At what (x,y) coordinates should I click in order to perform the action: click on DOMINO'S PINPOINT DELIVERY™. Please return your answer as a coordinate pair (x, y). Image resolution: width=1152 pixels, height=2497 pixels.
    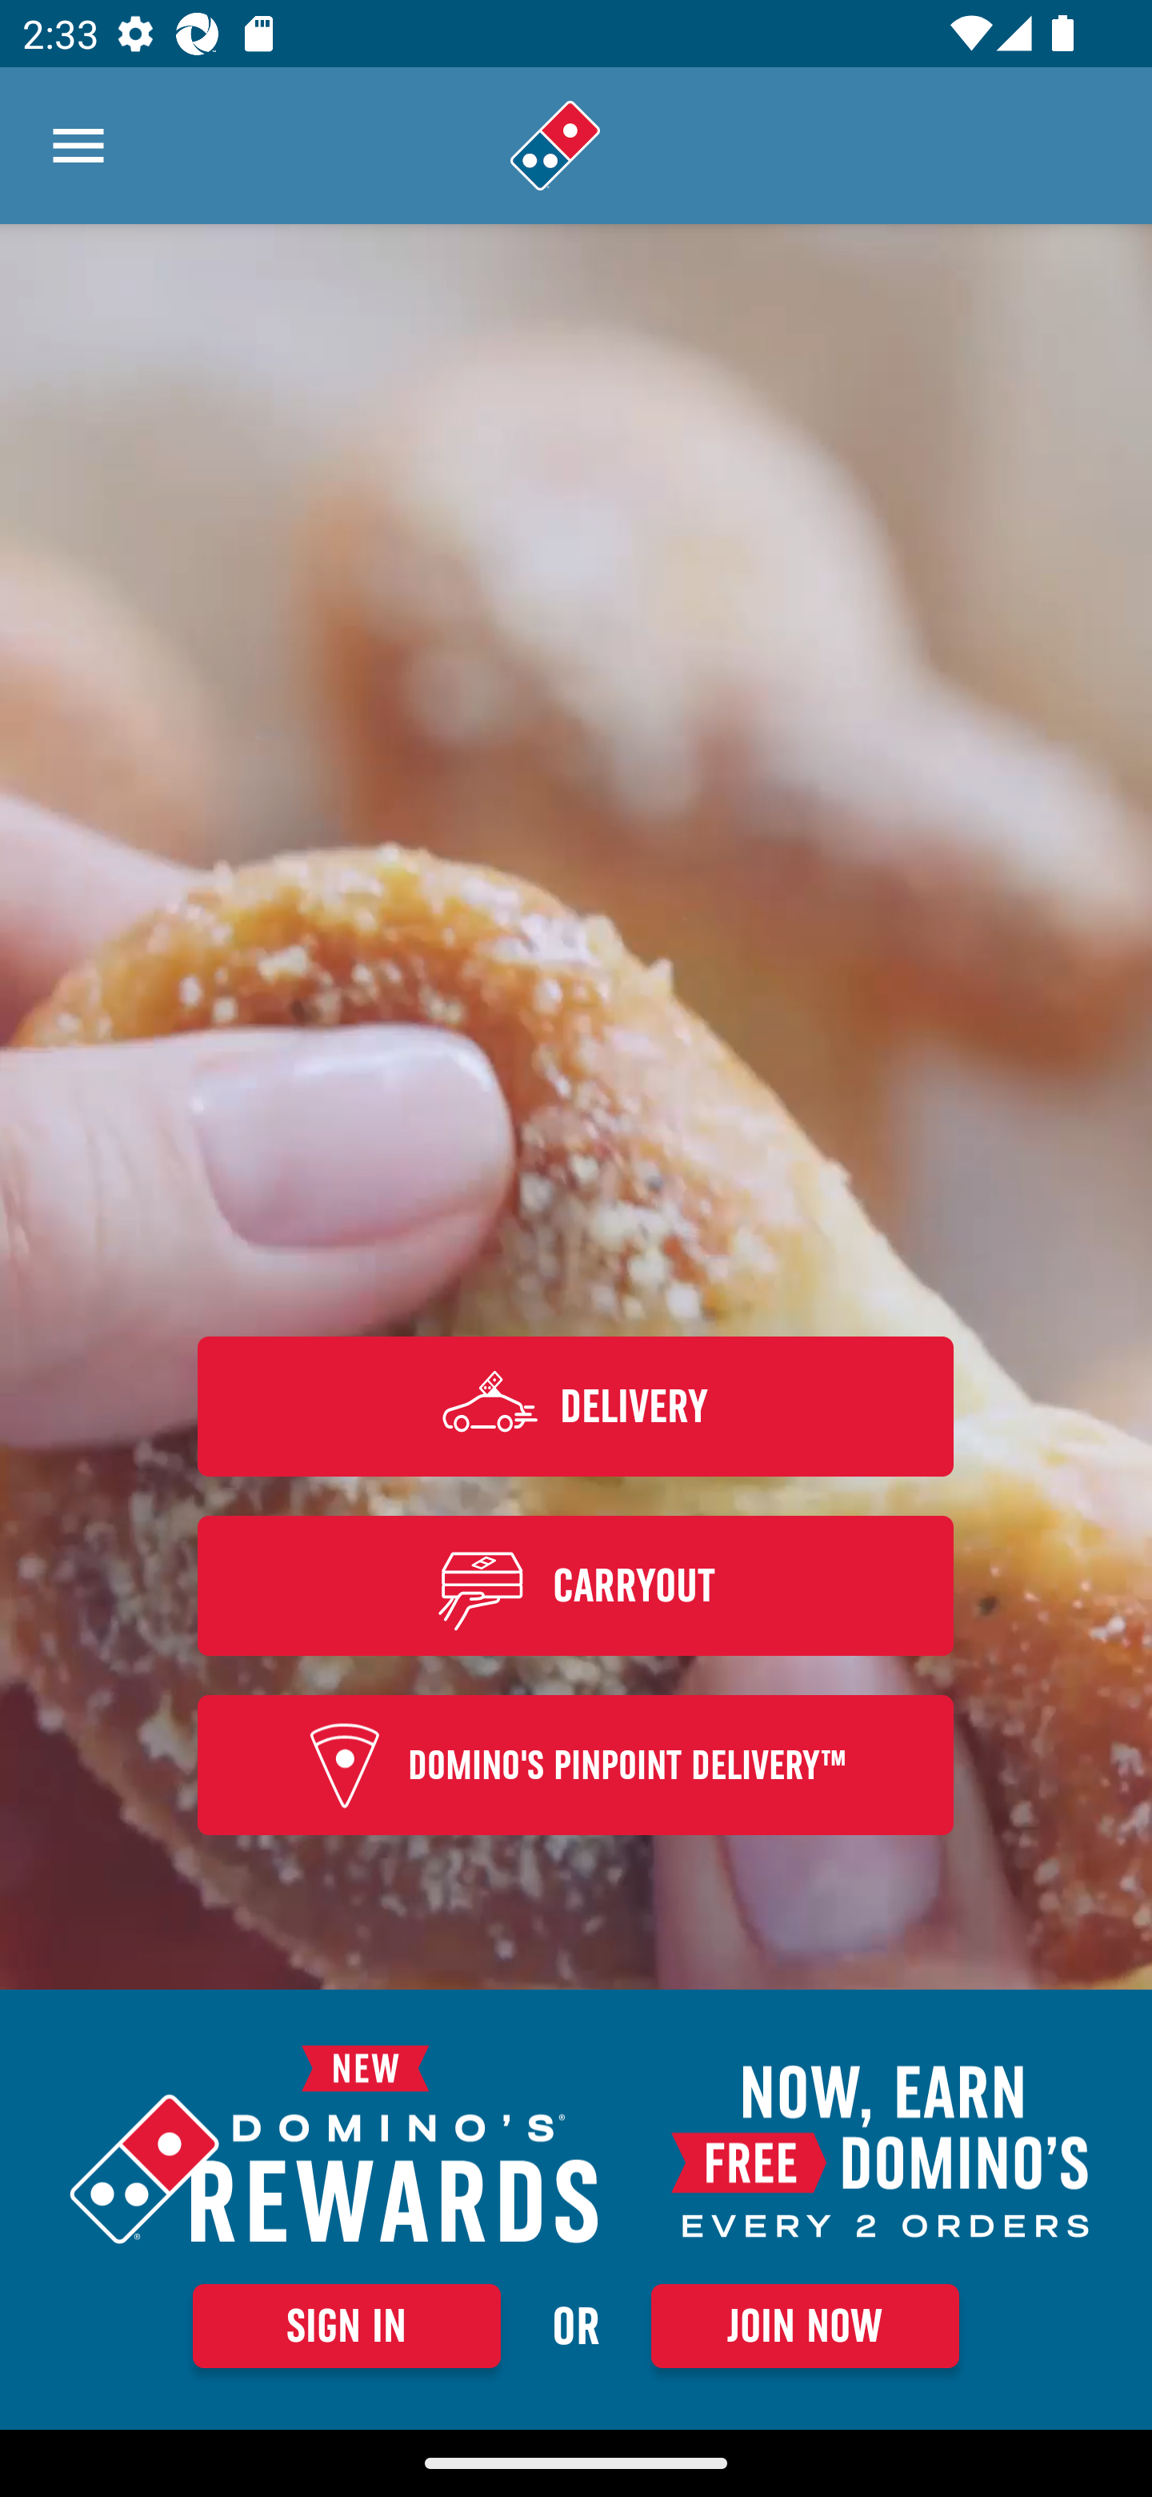
    Looking at the image, I should click on (576, 1766).